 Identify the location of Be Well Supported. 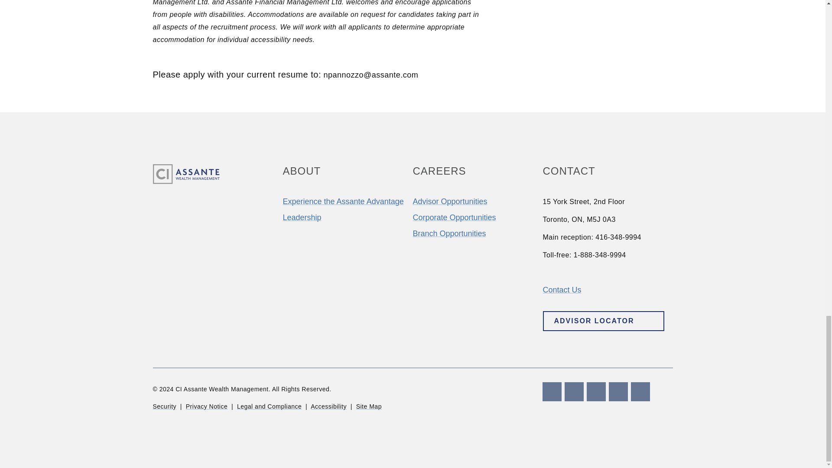
(450, 201).